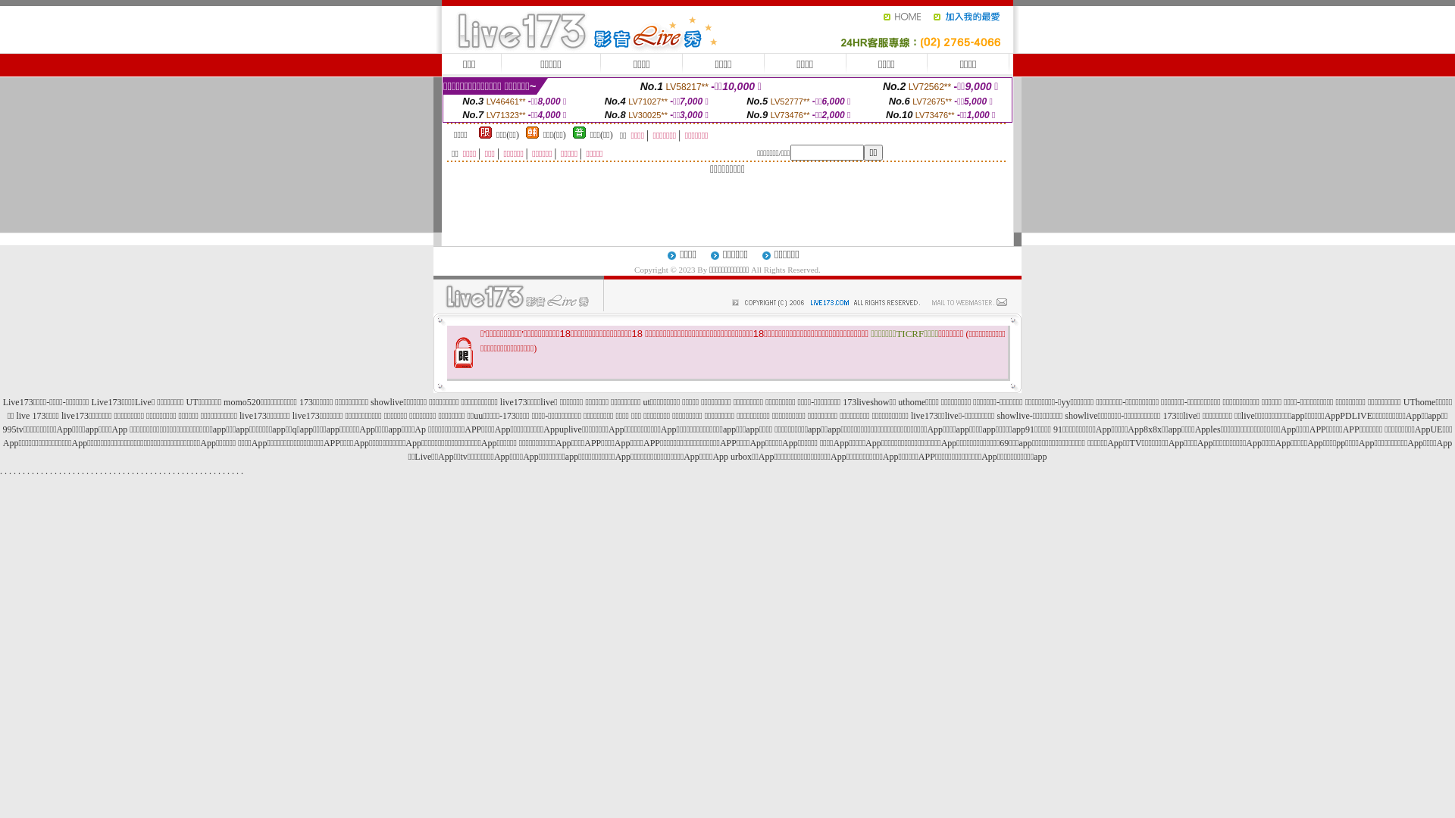  I want to click on ., so click(229, 471).